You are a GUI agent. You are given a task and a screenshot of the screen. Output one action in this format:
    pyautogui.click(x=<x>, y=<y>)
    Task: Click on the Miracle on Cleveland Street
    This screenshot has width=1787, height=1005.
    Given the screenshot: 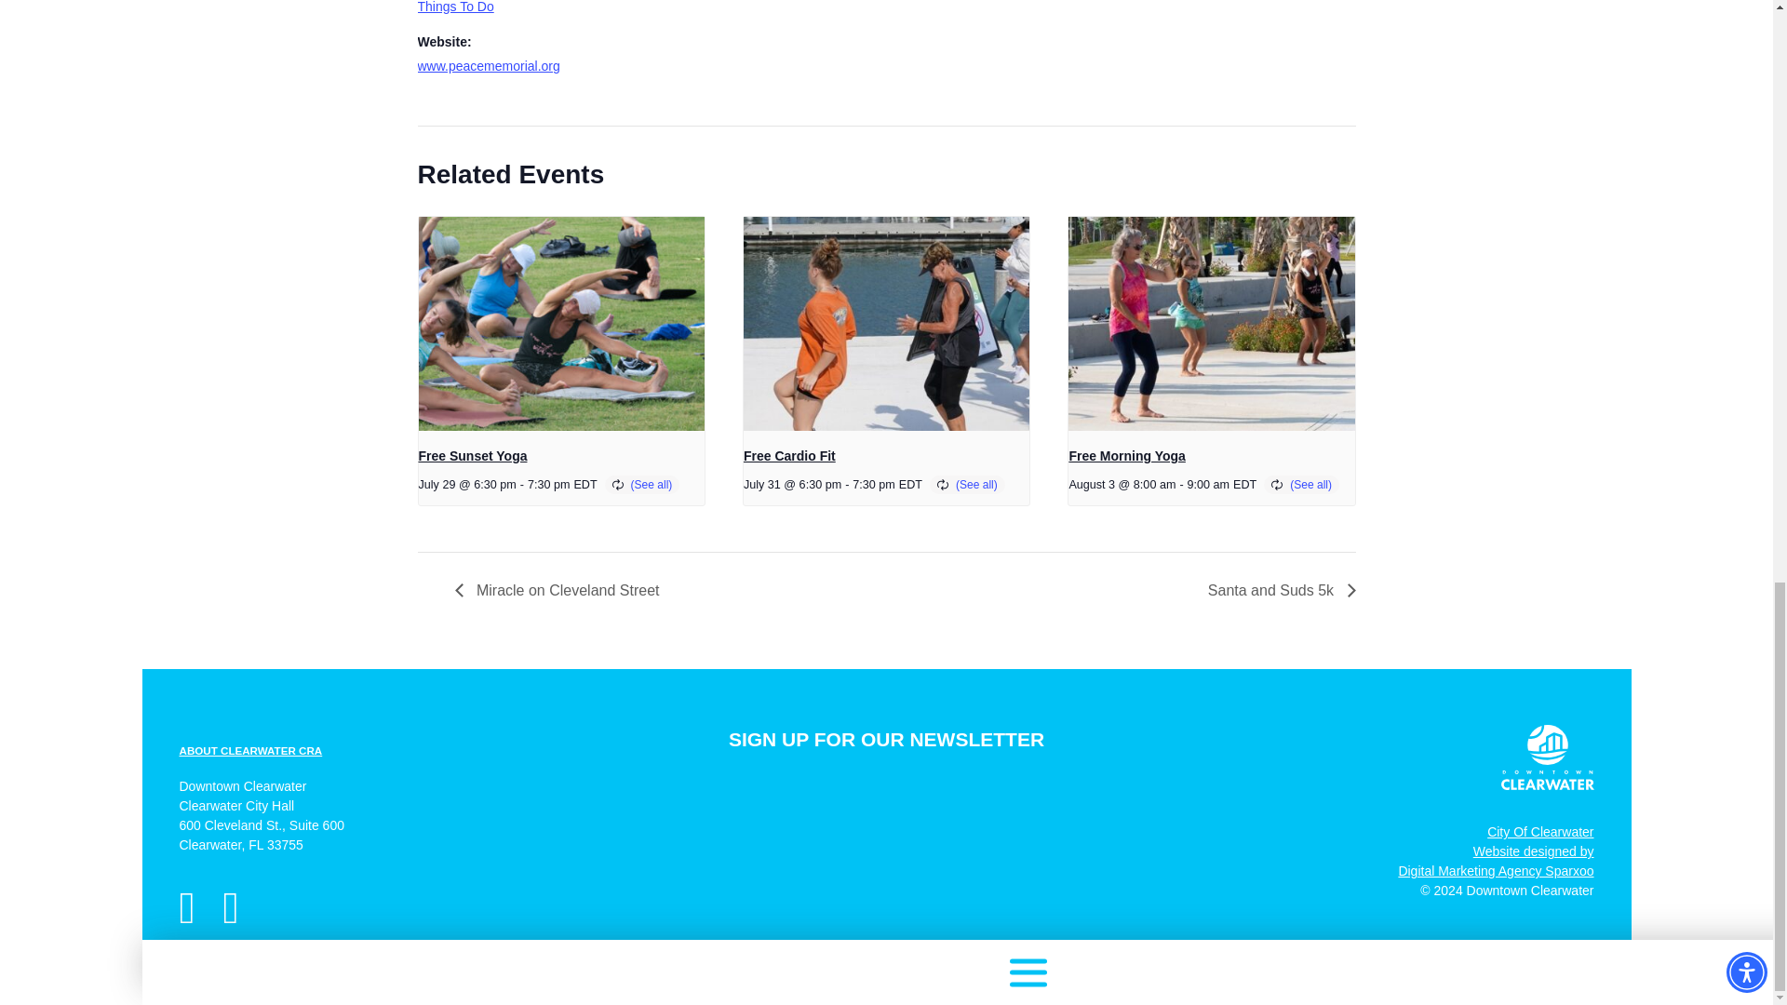 What is the action you would take?
    pyautogui.click(x=789, y=455)
    